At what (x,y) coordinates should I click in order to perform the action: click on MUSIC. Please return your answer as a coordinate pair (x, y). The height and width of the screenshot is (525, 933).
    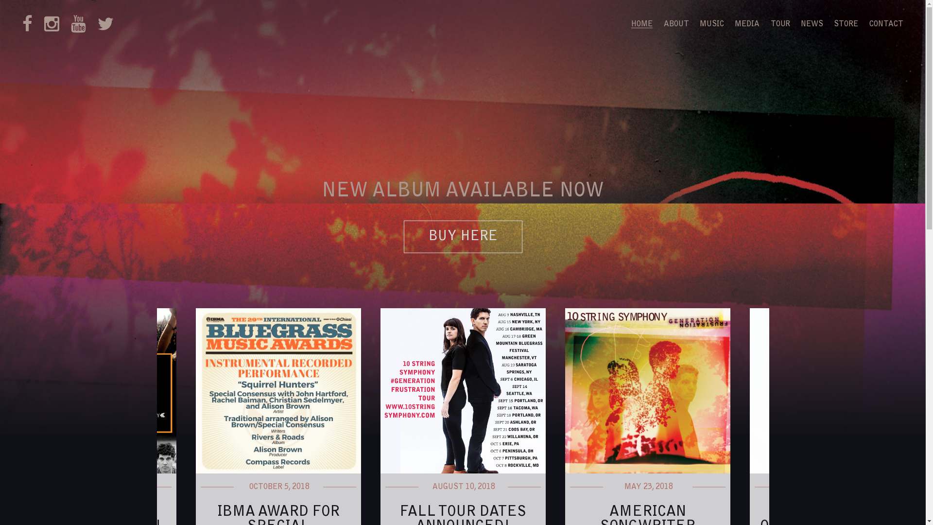
    Looking at the image, I should click on (712, 24).